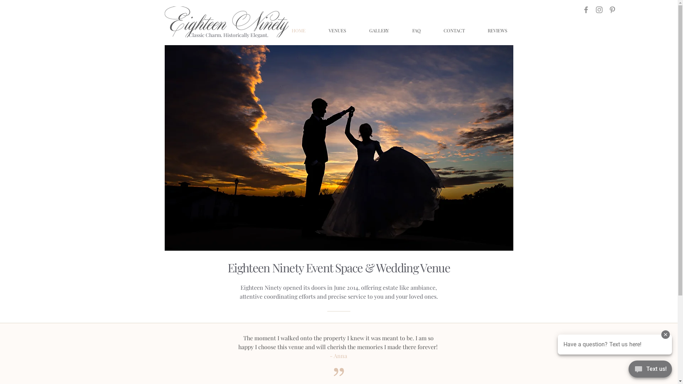 This screenshot has width=683, height=384. What do you see at coordinates (416, 31) in the screenshot?
I see `FAQ` at bounding box center [416, 31].